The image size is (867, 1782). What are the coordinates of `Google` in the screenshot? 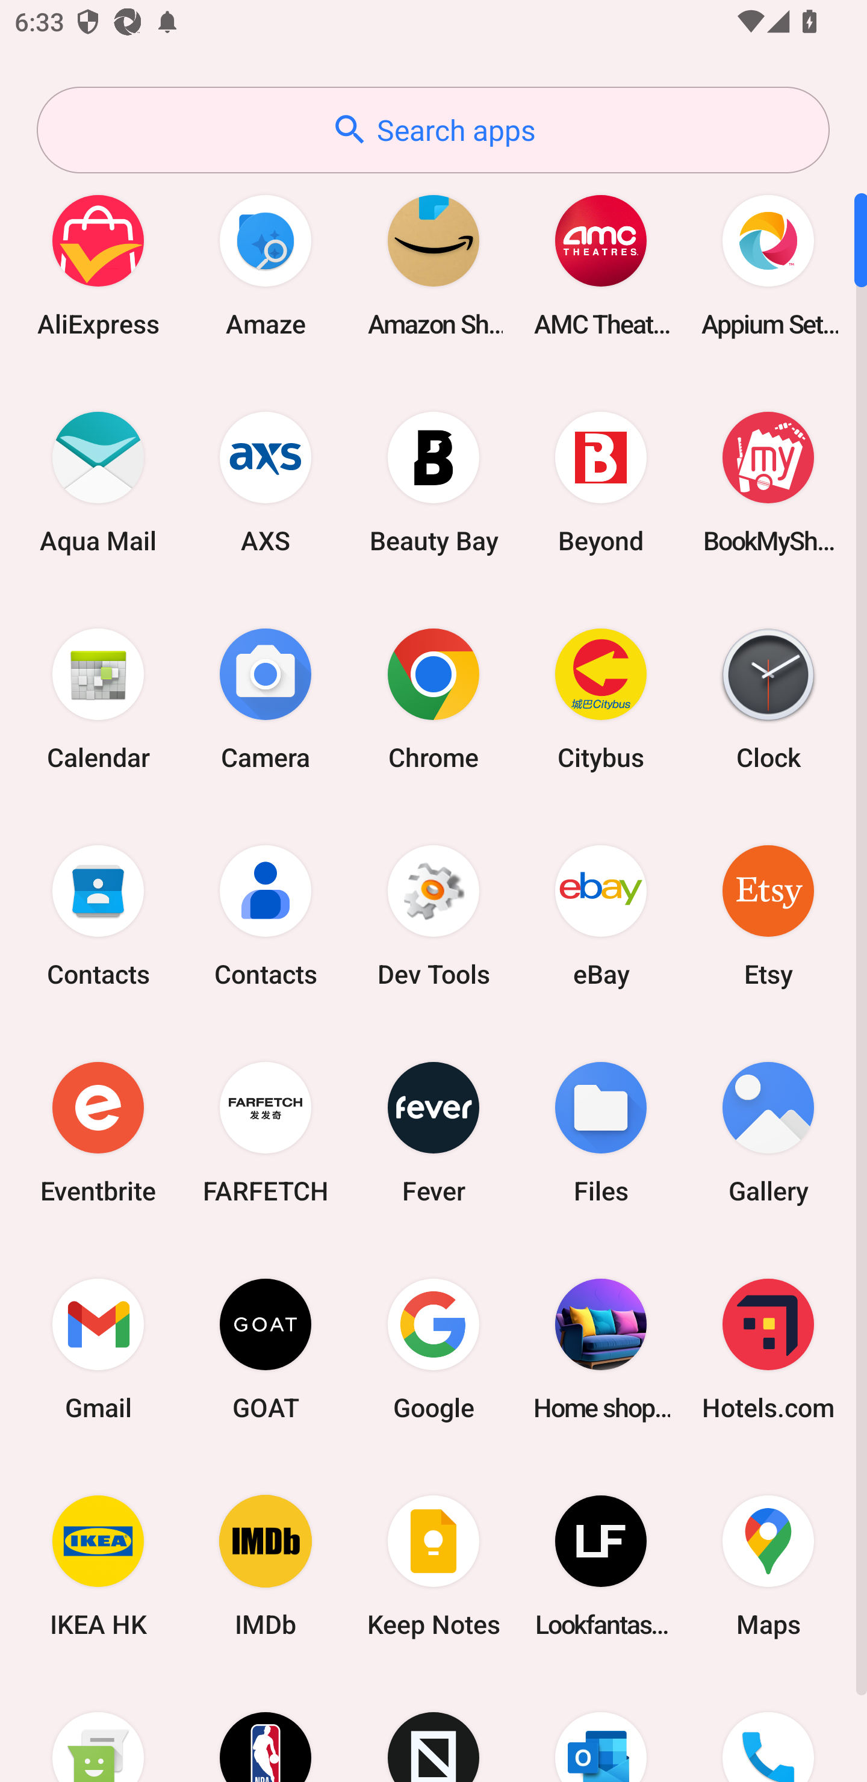 It's located at (433, 1349).